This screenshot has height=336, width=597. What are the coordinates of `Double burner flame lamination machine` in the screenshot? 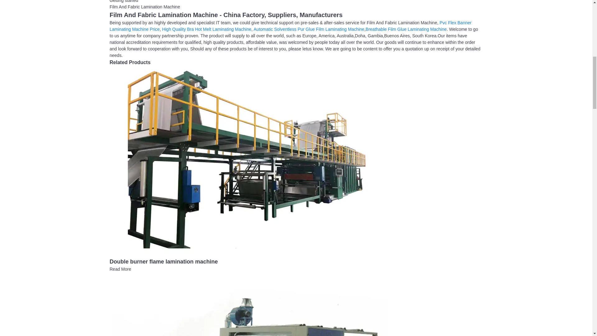 It's located at (120, 269).